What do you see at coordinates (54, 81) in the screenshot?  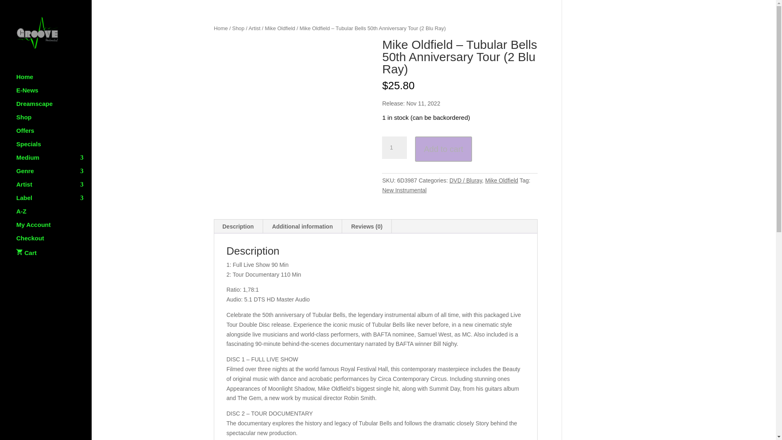 I see `Home` at bounding box center [54, 81].